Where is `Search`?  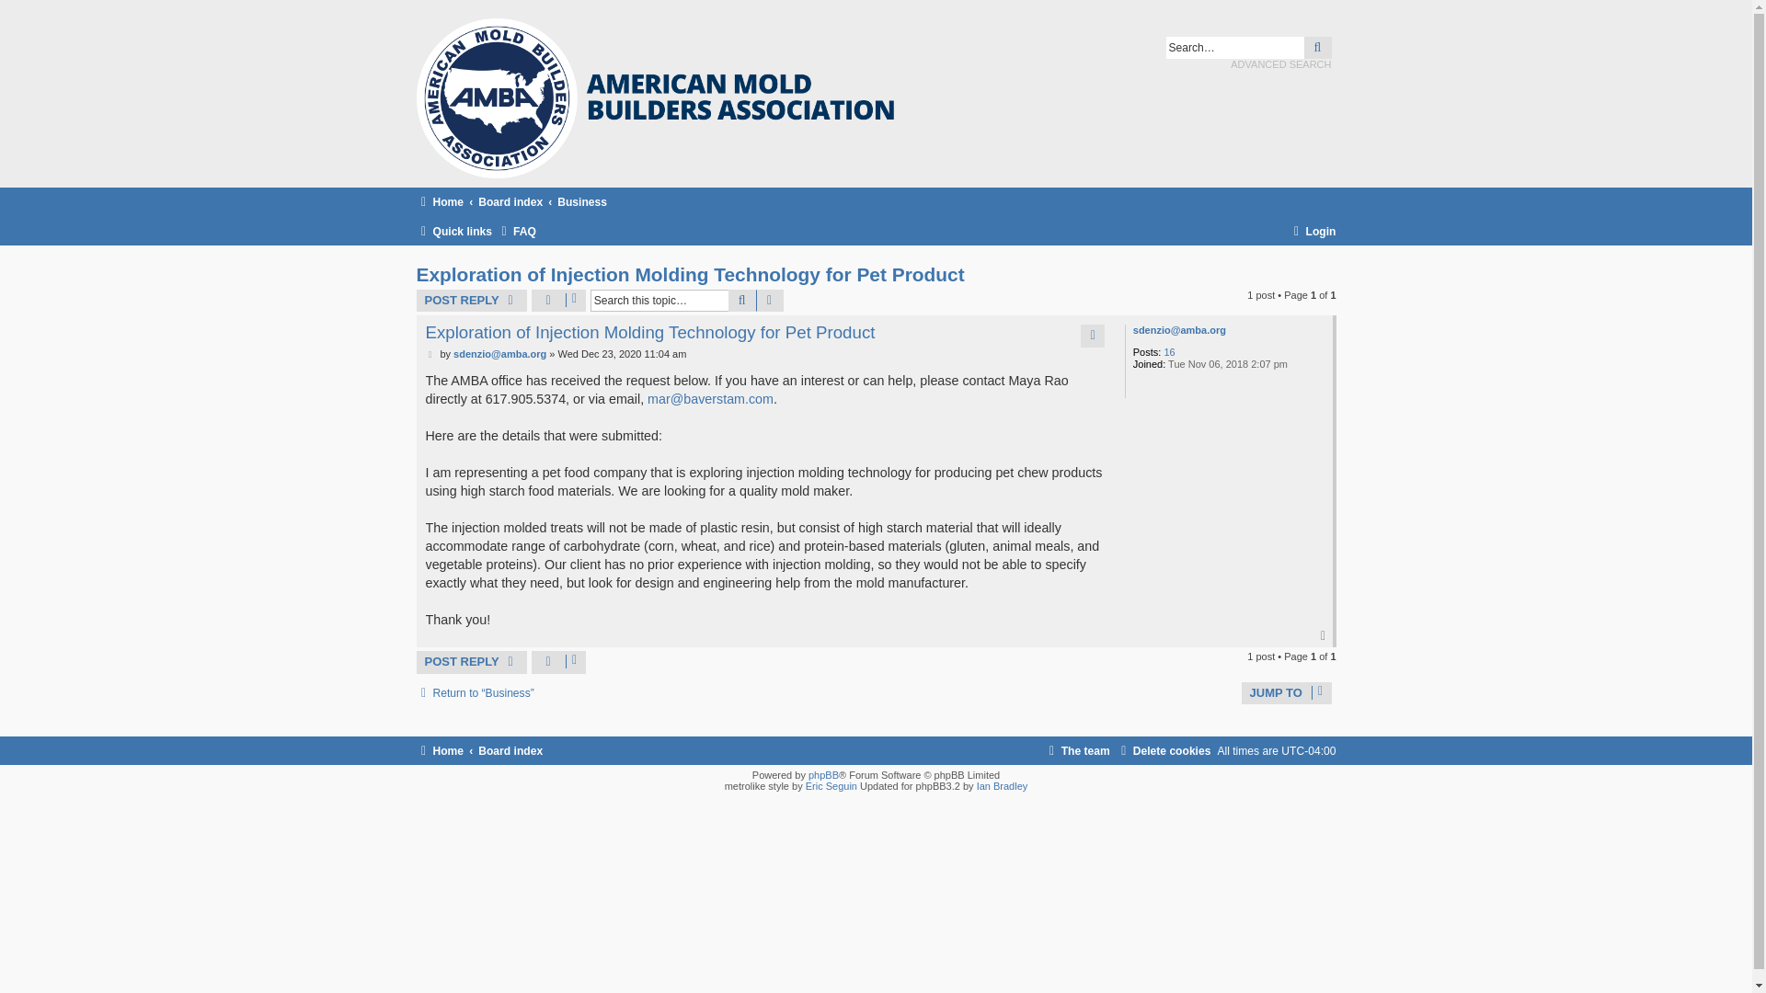 Search is located at coordinates (1317, 47).